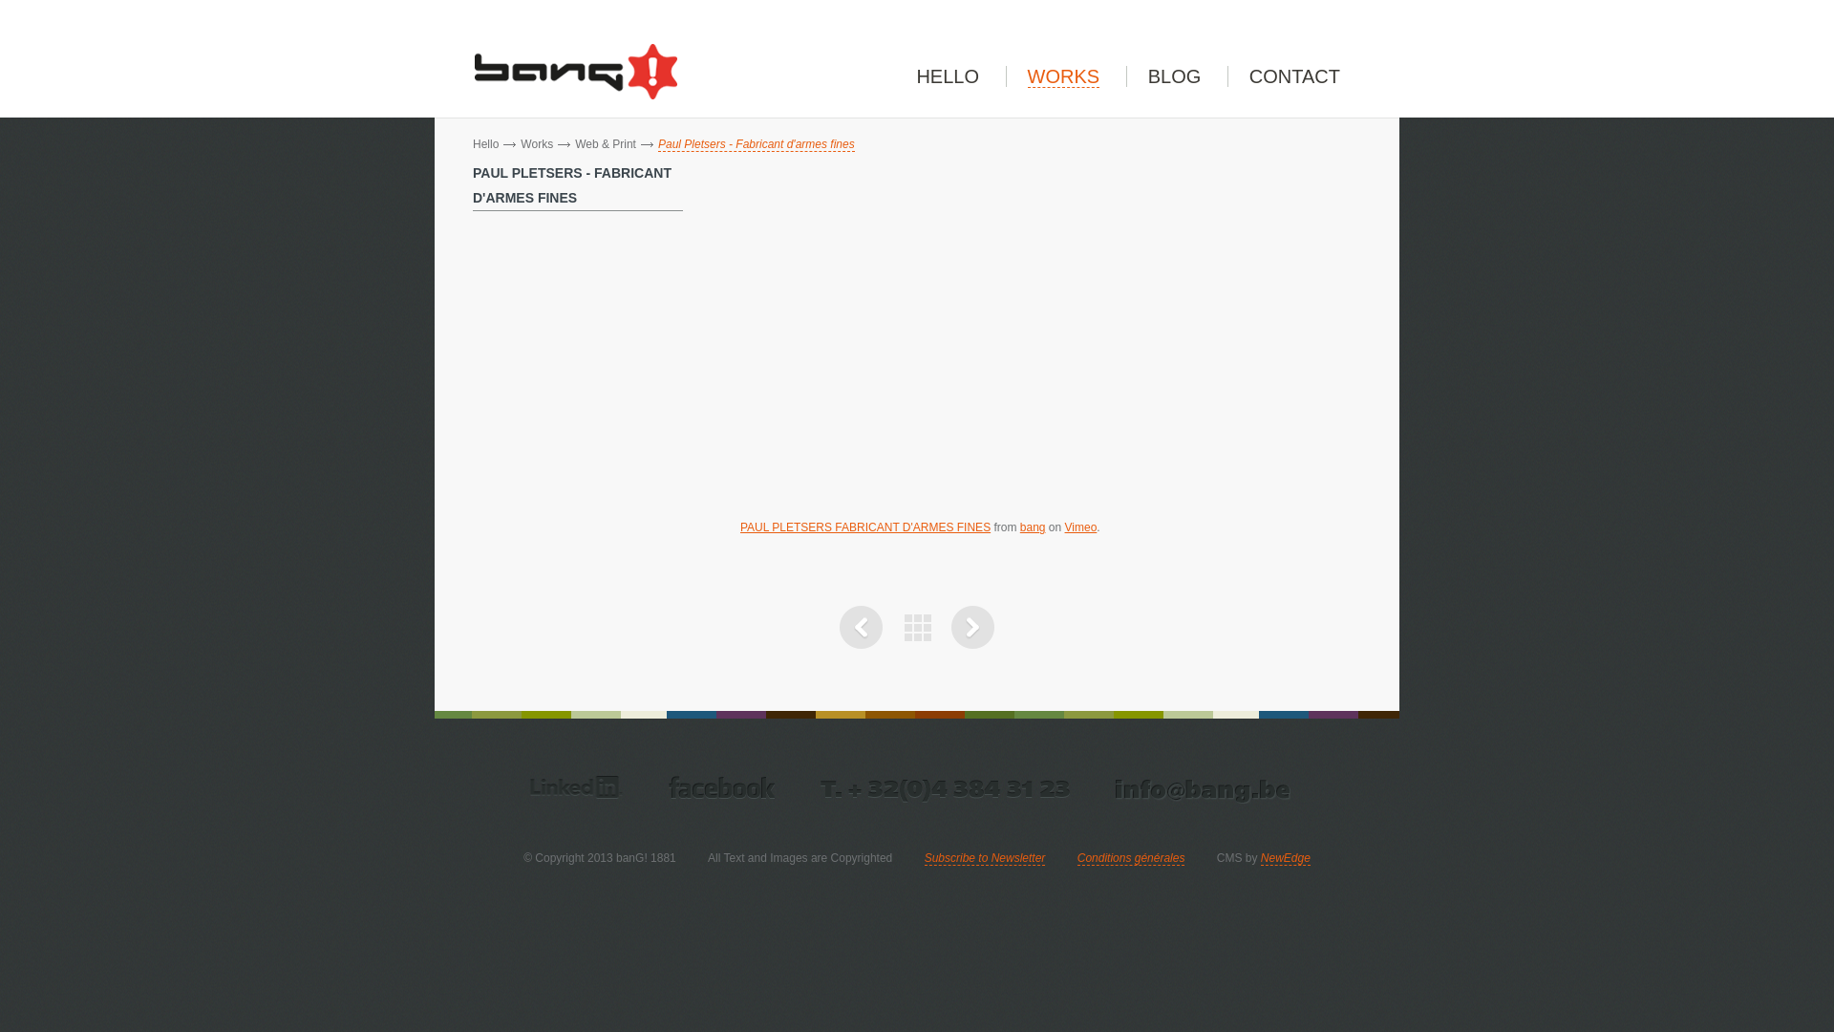 The height and width of the screenshot is (1032, 1834). What do you see at coordinates (537, 144) in the screenshot?
I see `Works` at bounding box center [537, 144].